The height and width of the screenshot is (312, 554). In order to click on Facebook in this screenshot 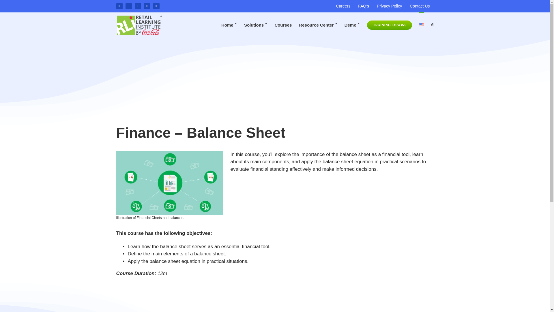, I will do `click(119, 6)`.